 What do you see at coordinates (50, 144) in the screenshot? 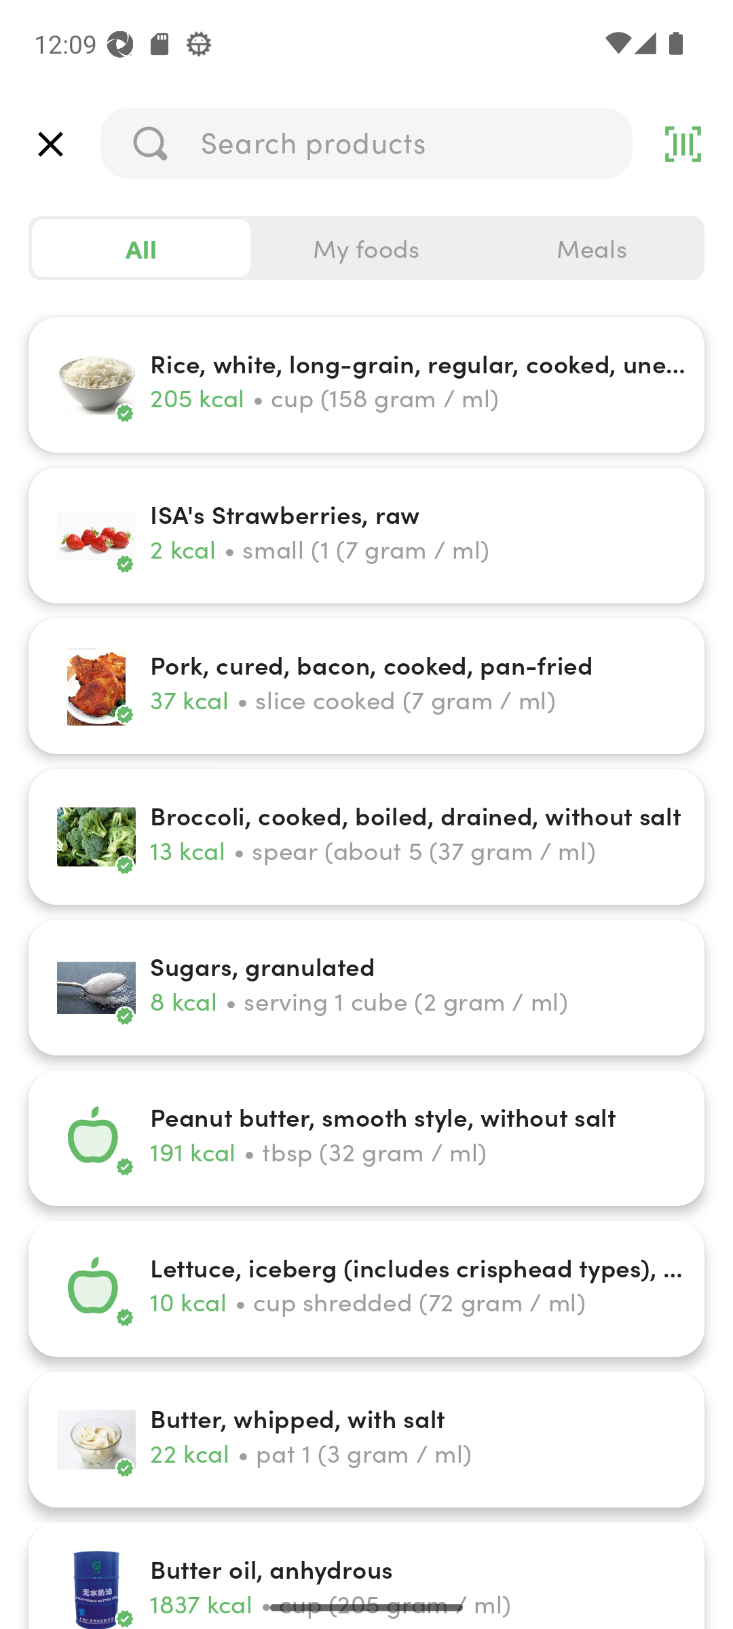
I see `top_left_action` at bounding box center [50, 144].